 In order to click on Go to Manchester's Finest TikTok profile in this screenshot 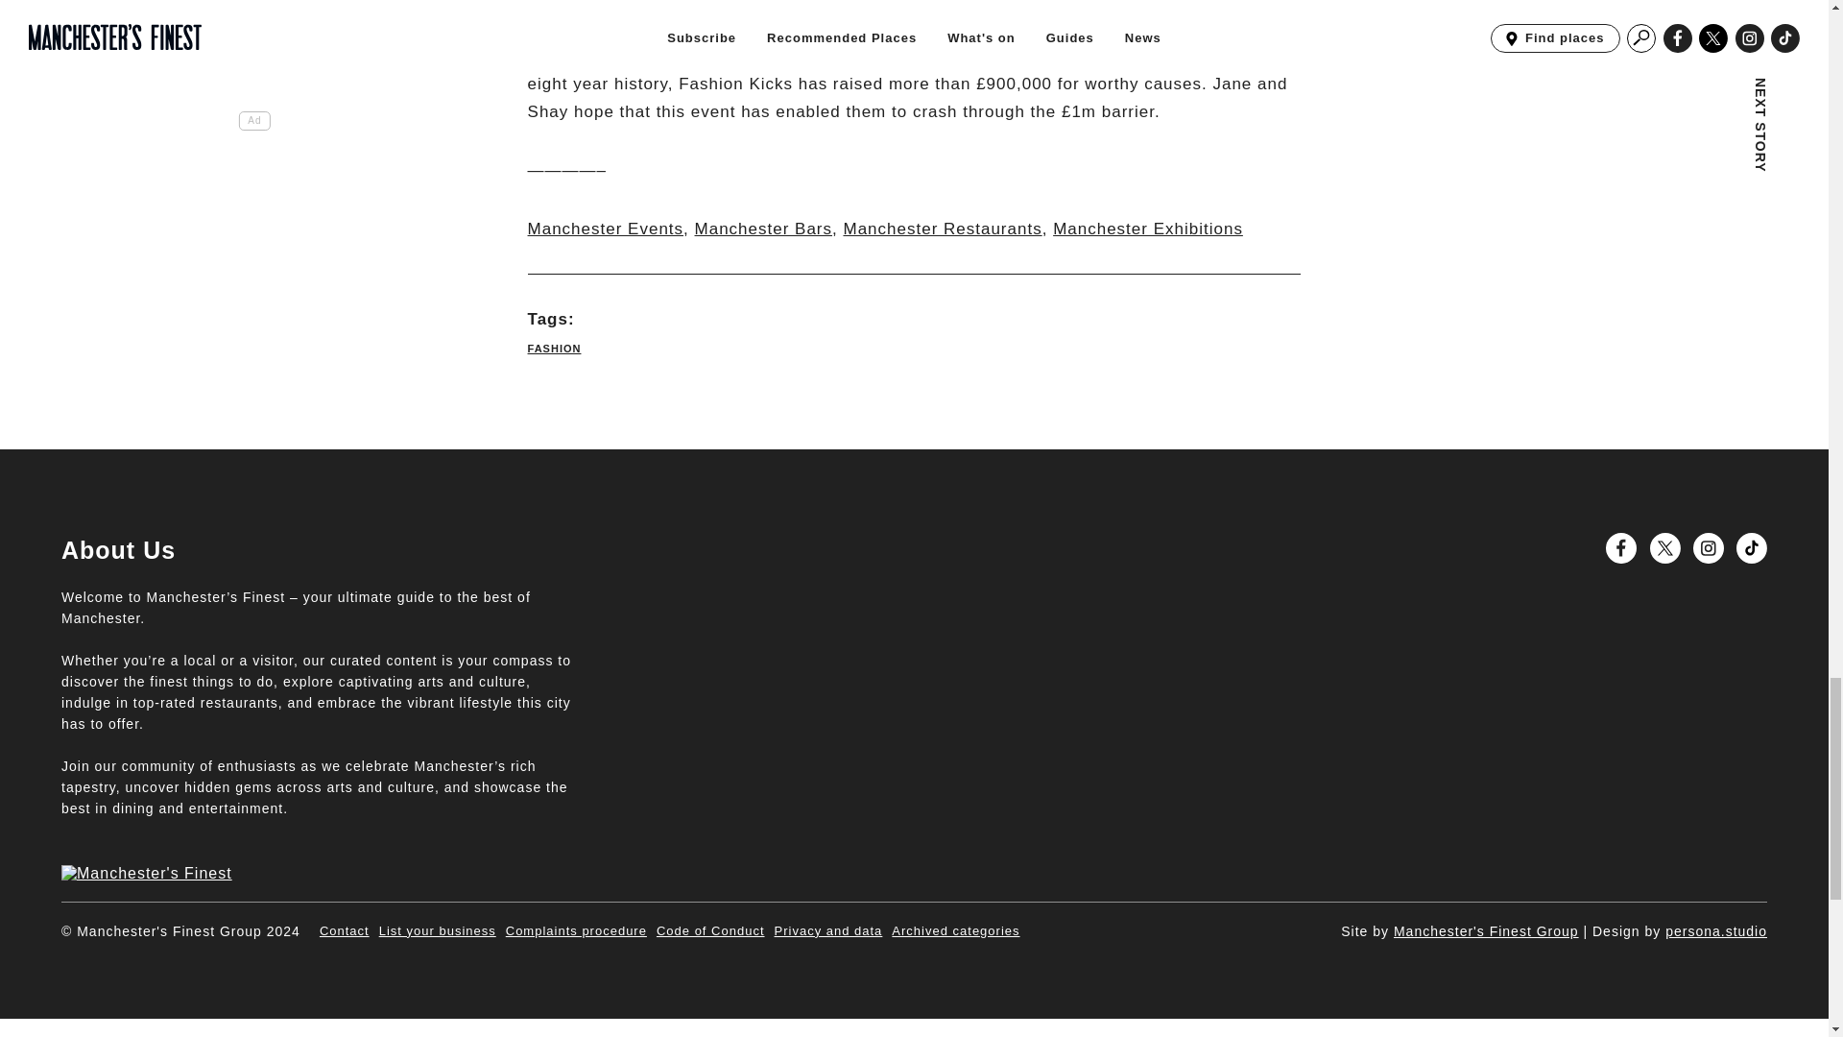, I will do `click(1751, 548)`.